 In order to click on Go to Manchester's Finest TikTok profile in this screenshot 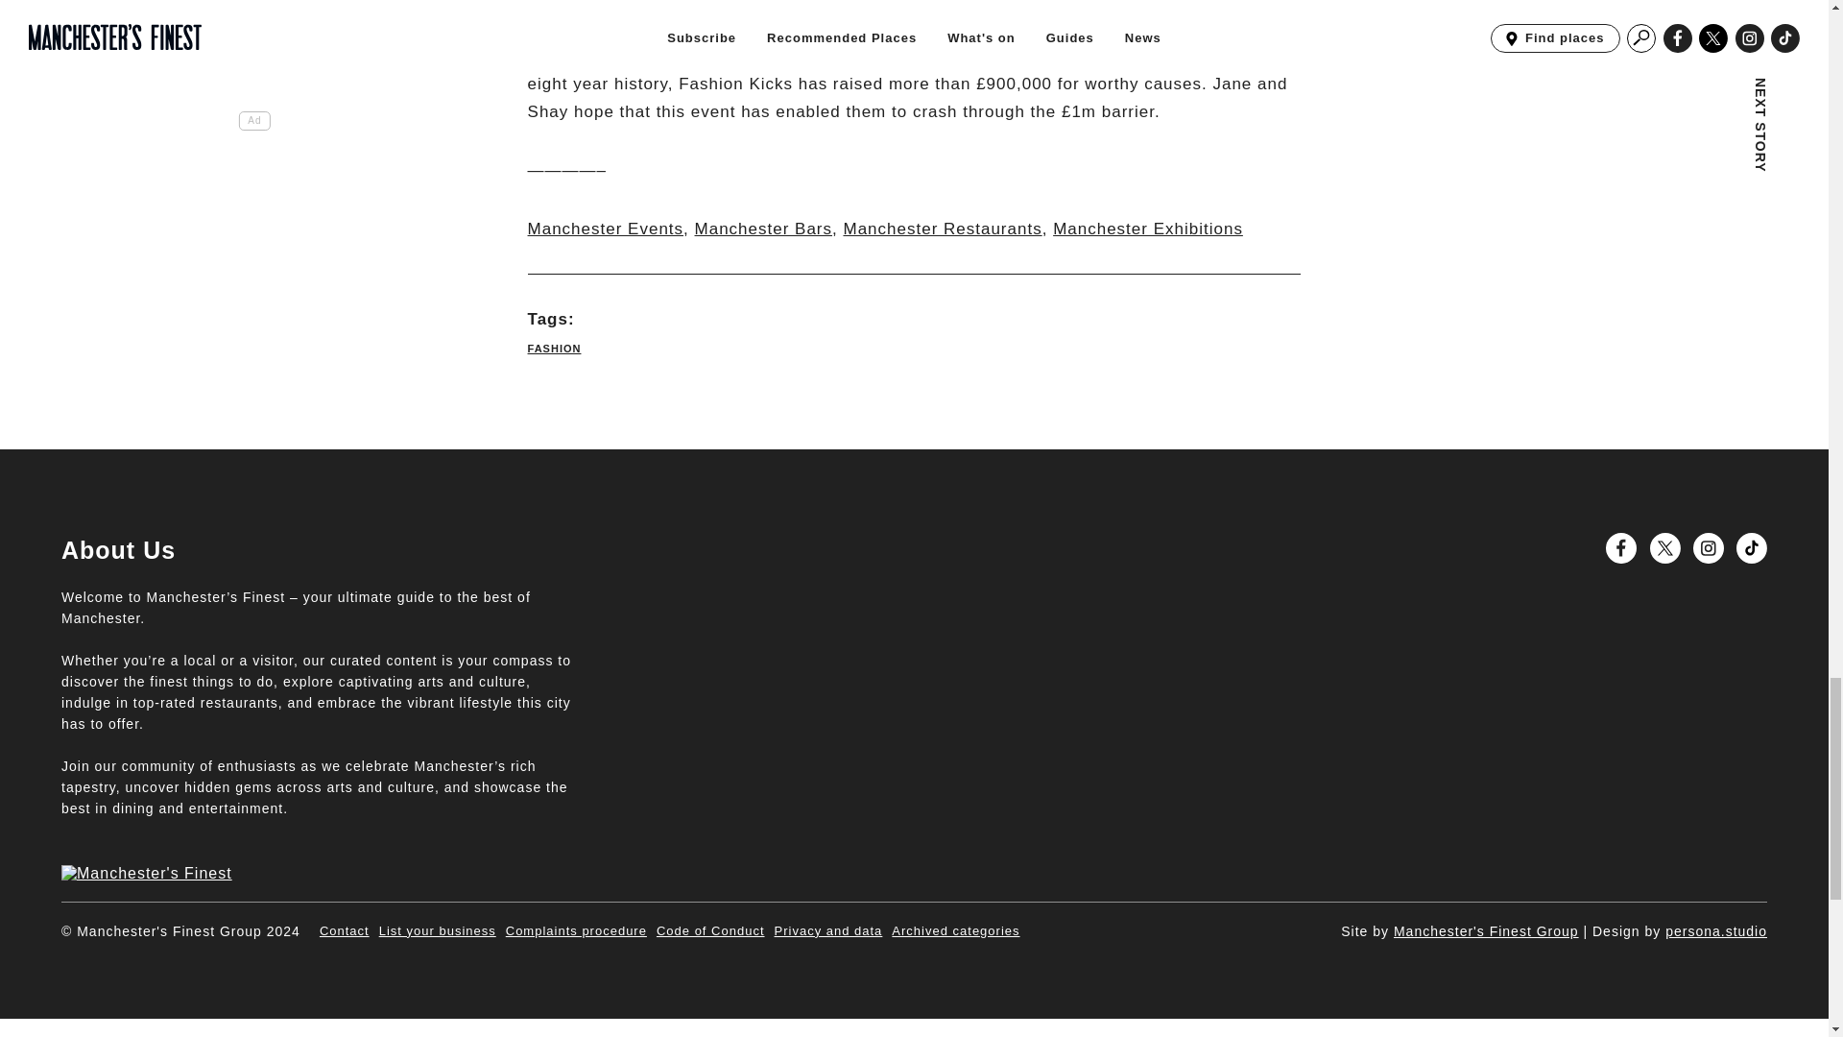, I will do `click(1751, 548)`.